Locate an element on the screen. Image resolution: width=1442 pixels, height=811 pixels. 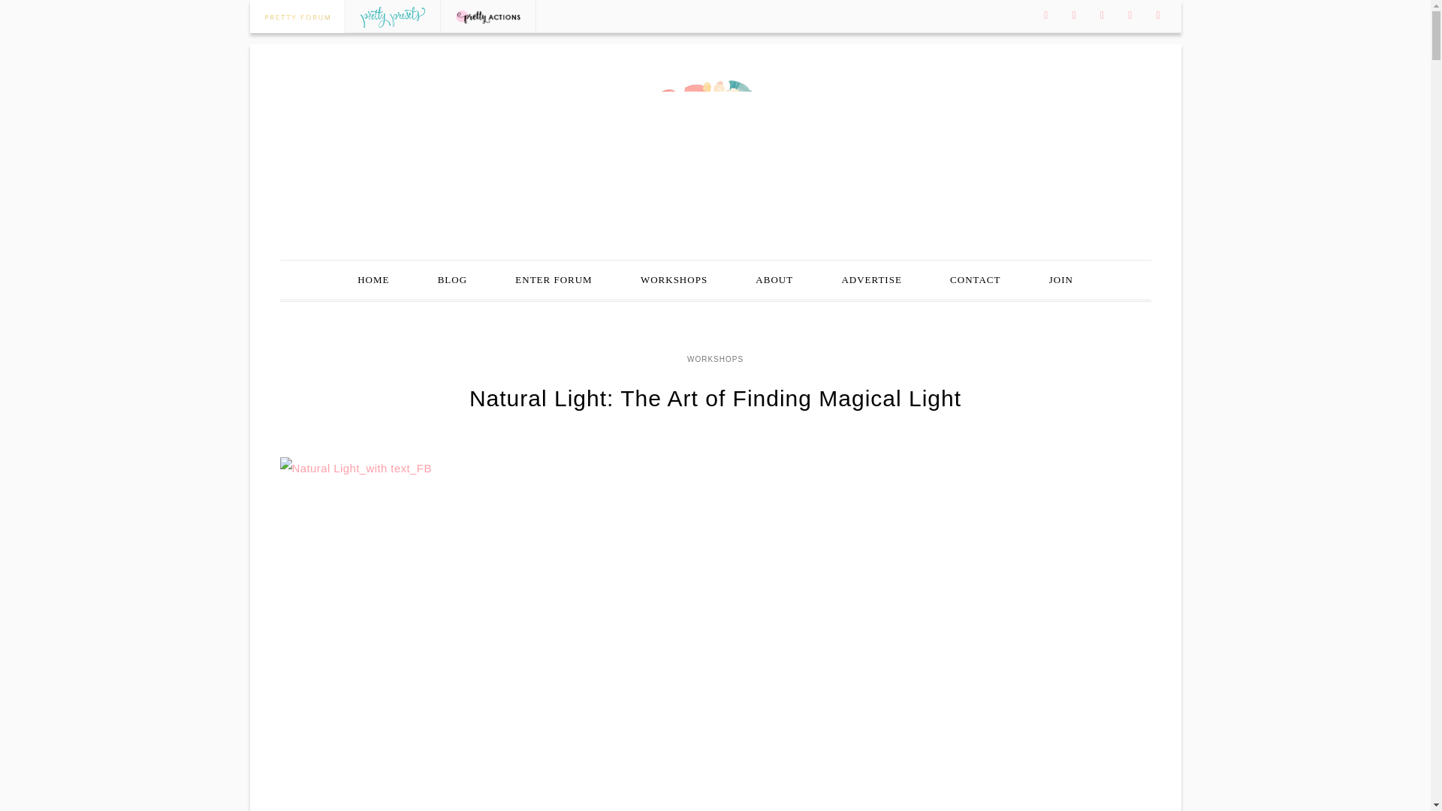
PRETTY FORUM is located at coordinates (715, 150).